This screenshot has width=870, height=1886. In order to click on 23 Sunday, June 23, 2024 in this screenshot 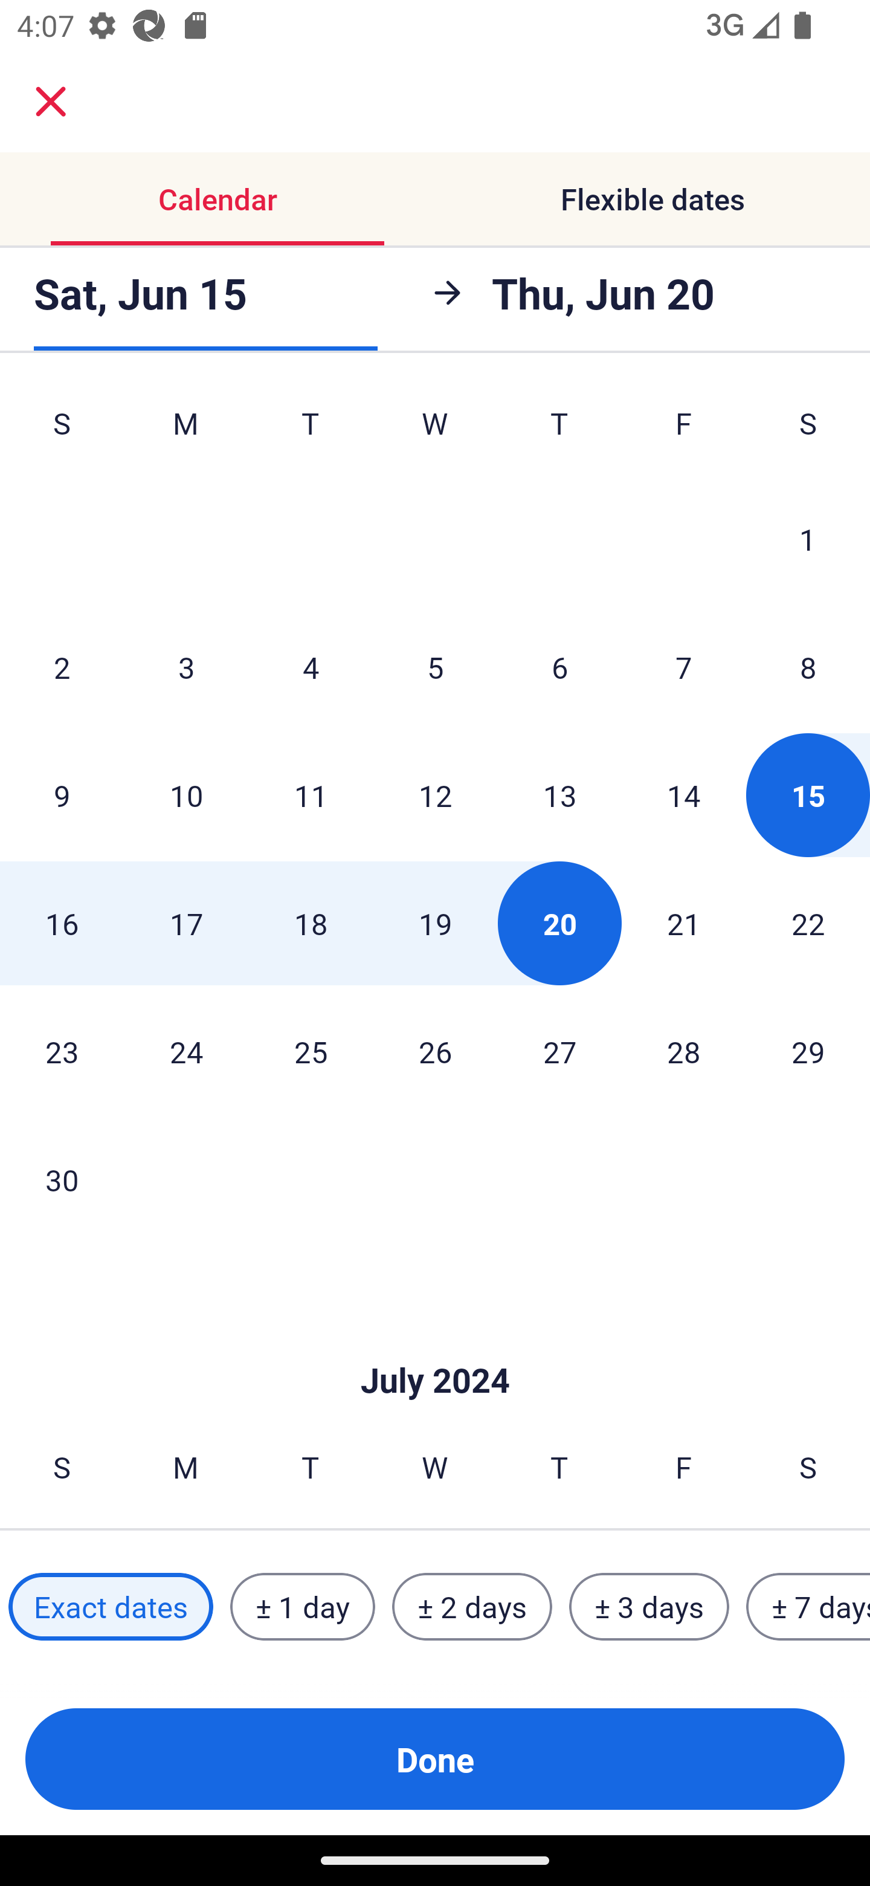, I will do `click(62, 1051)`.